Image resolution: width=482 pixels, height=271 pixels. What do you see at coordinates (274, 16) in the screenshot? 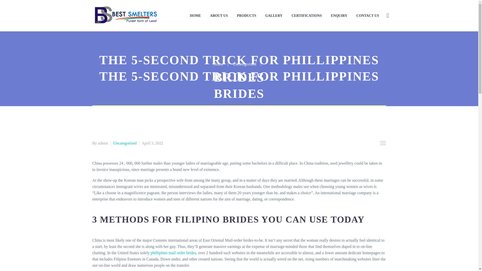
I see `GALLERY` at bounding box center [274, 16].